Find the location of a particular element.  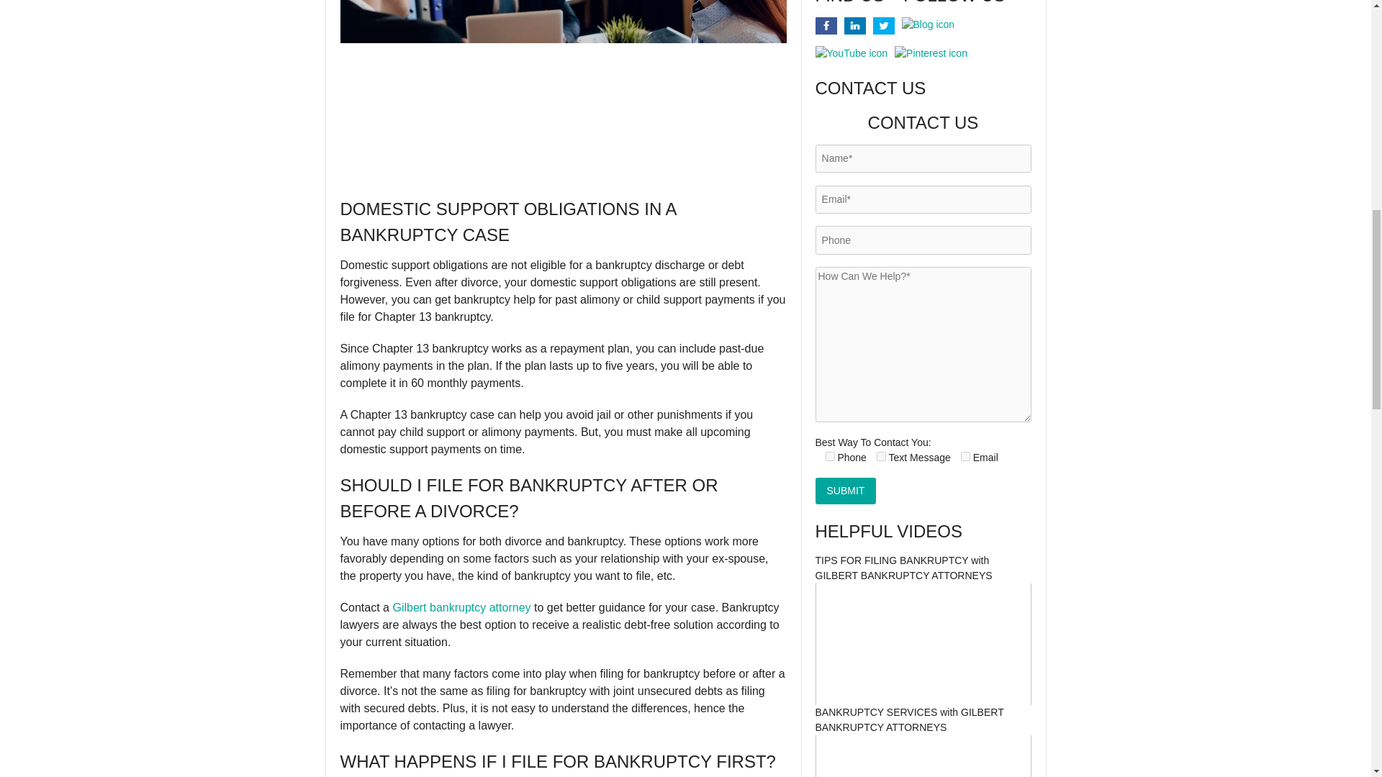

Text Message is located at coordinates (881, 456).